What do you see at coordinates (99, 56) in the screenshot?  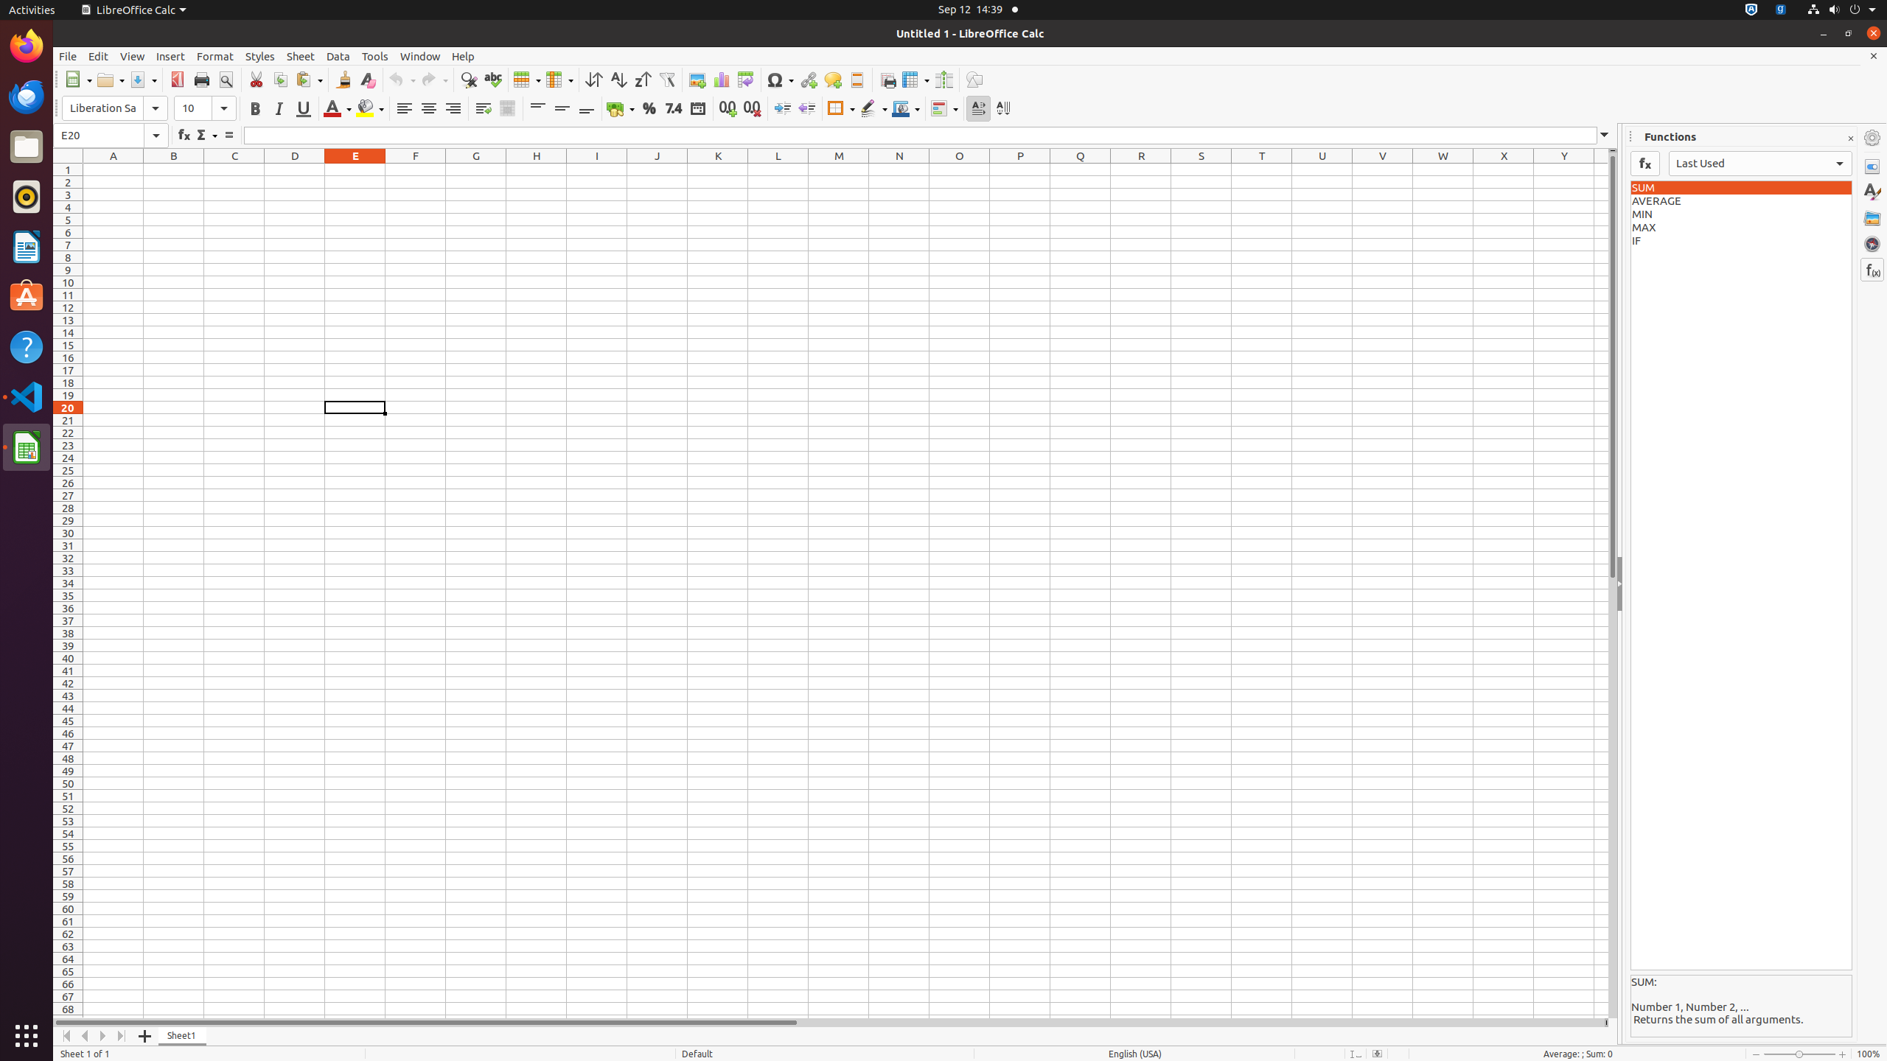 I see `Edit` at bounding box center [99, 56].